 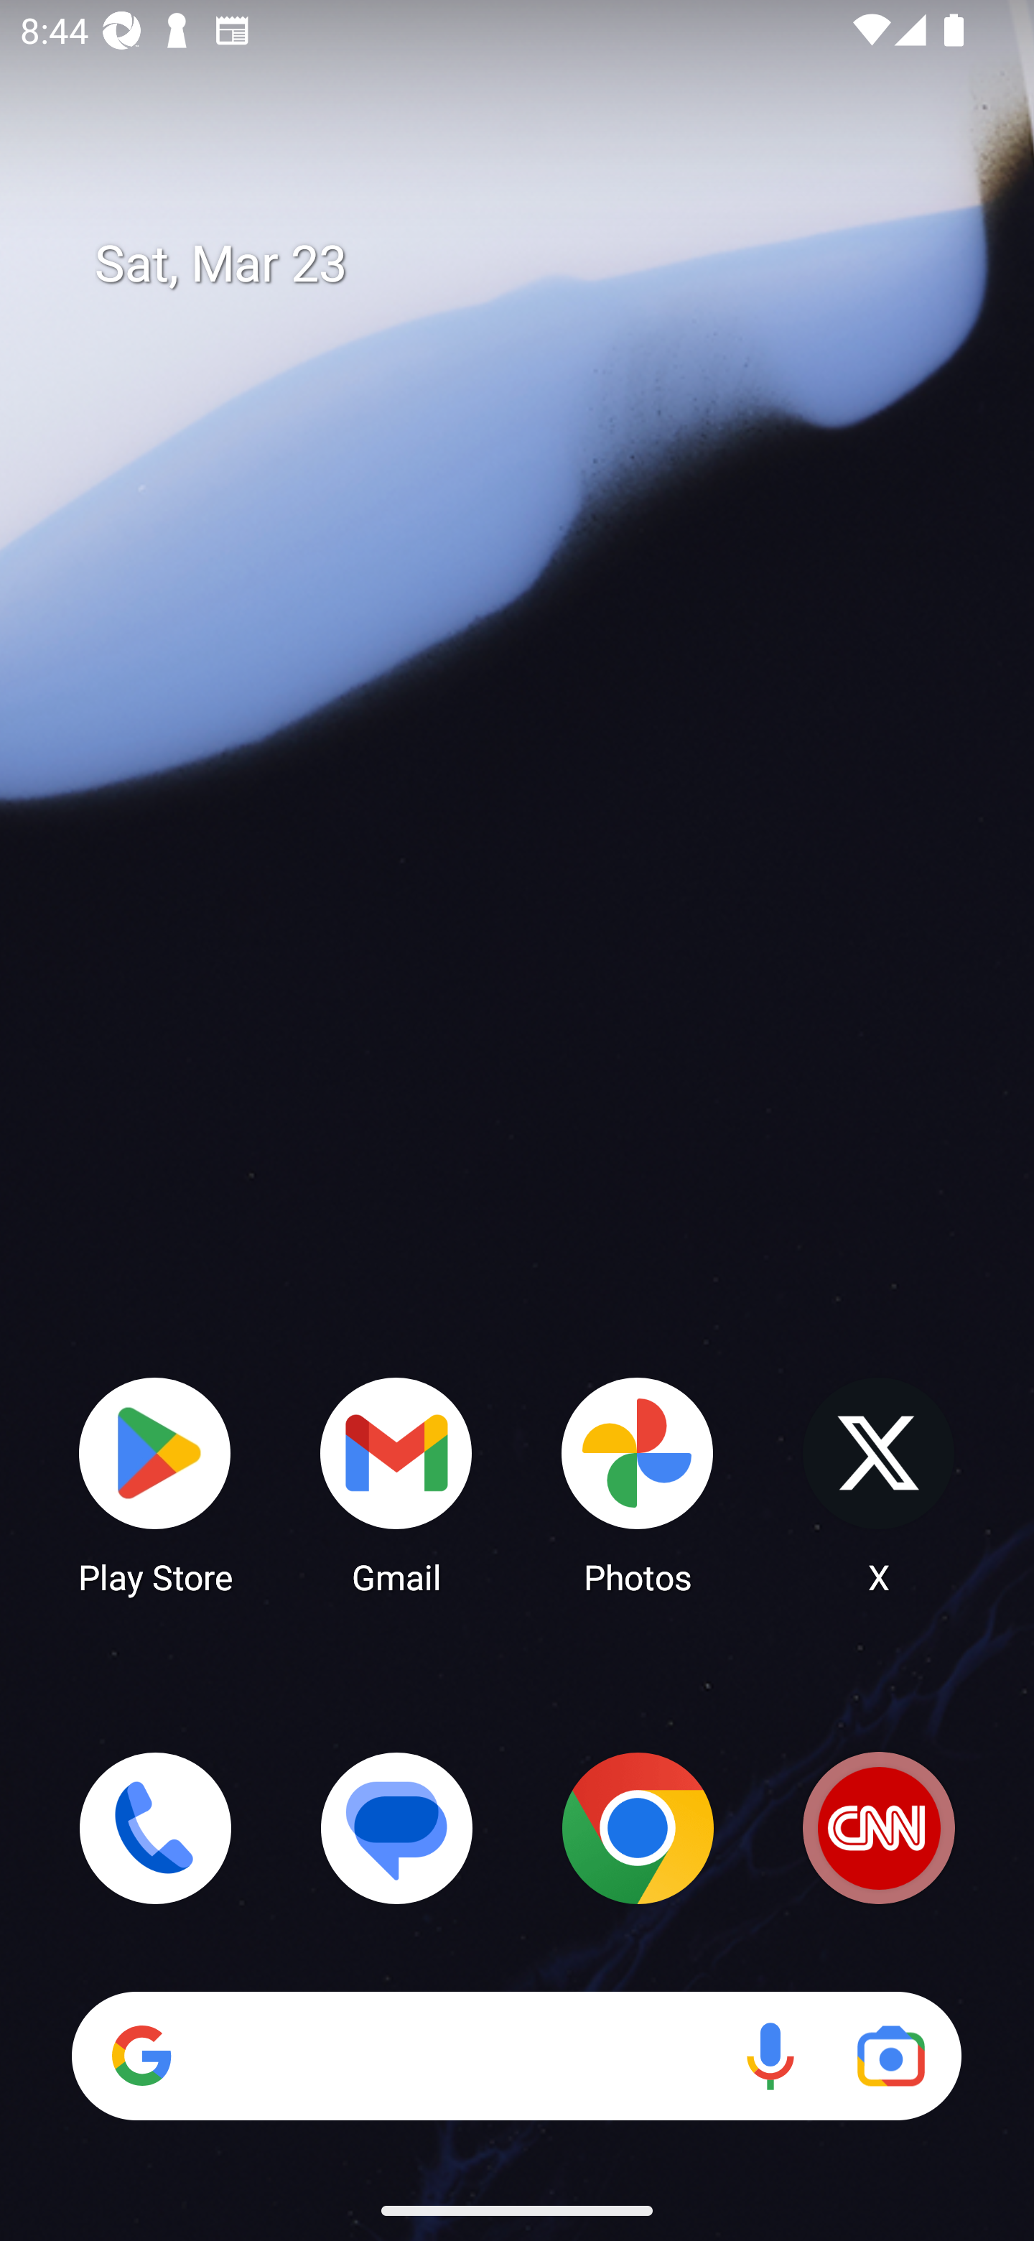 I want to click on Sat, Mar 23, so click(x=537, y=264).